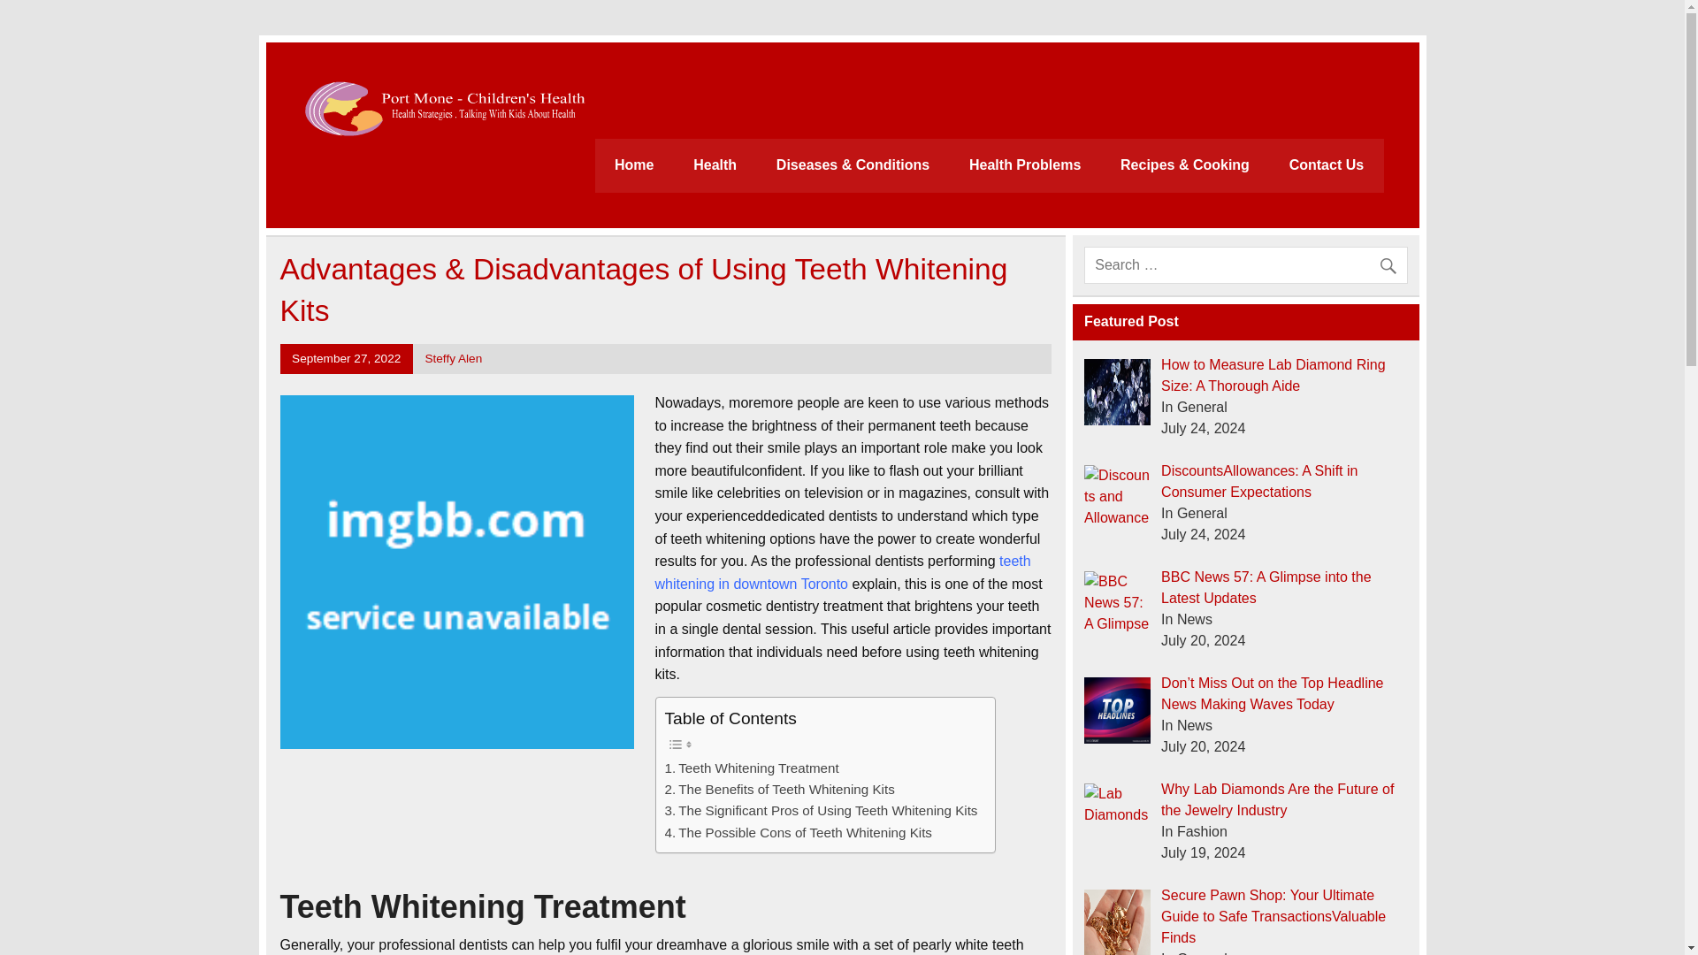 The image size is (1698, 955). What do you see at coordinates (752, 768) in the screenshot?
I see `Teeth Whitening Treatment` at bounding box center [752, 768].